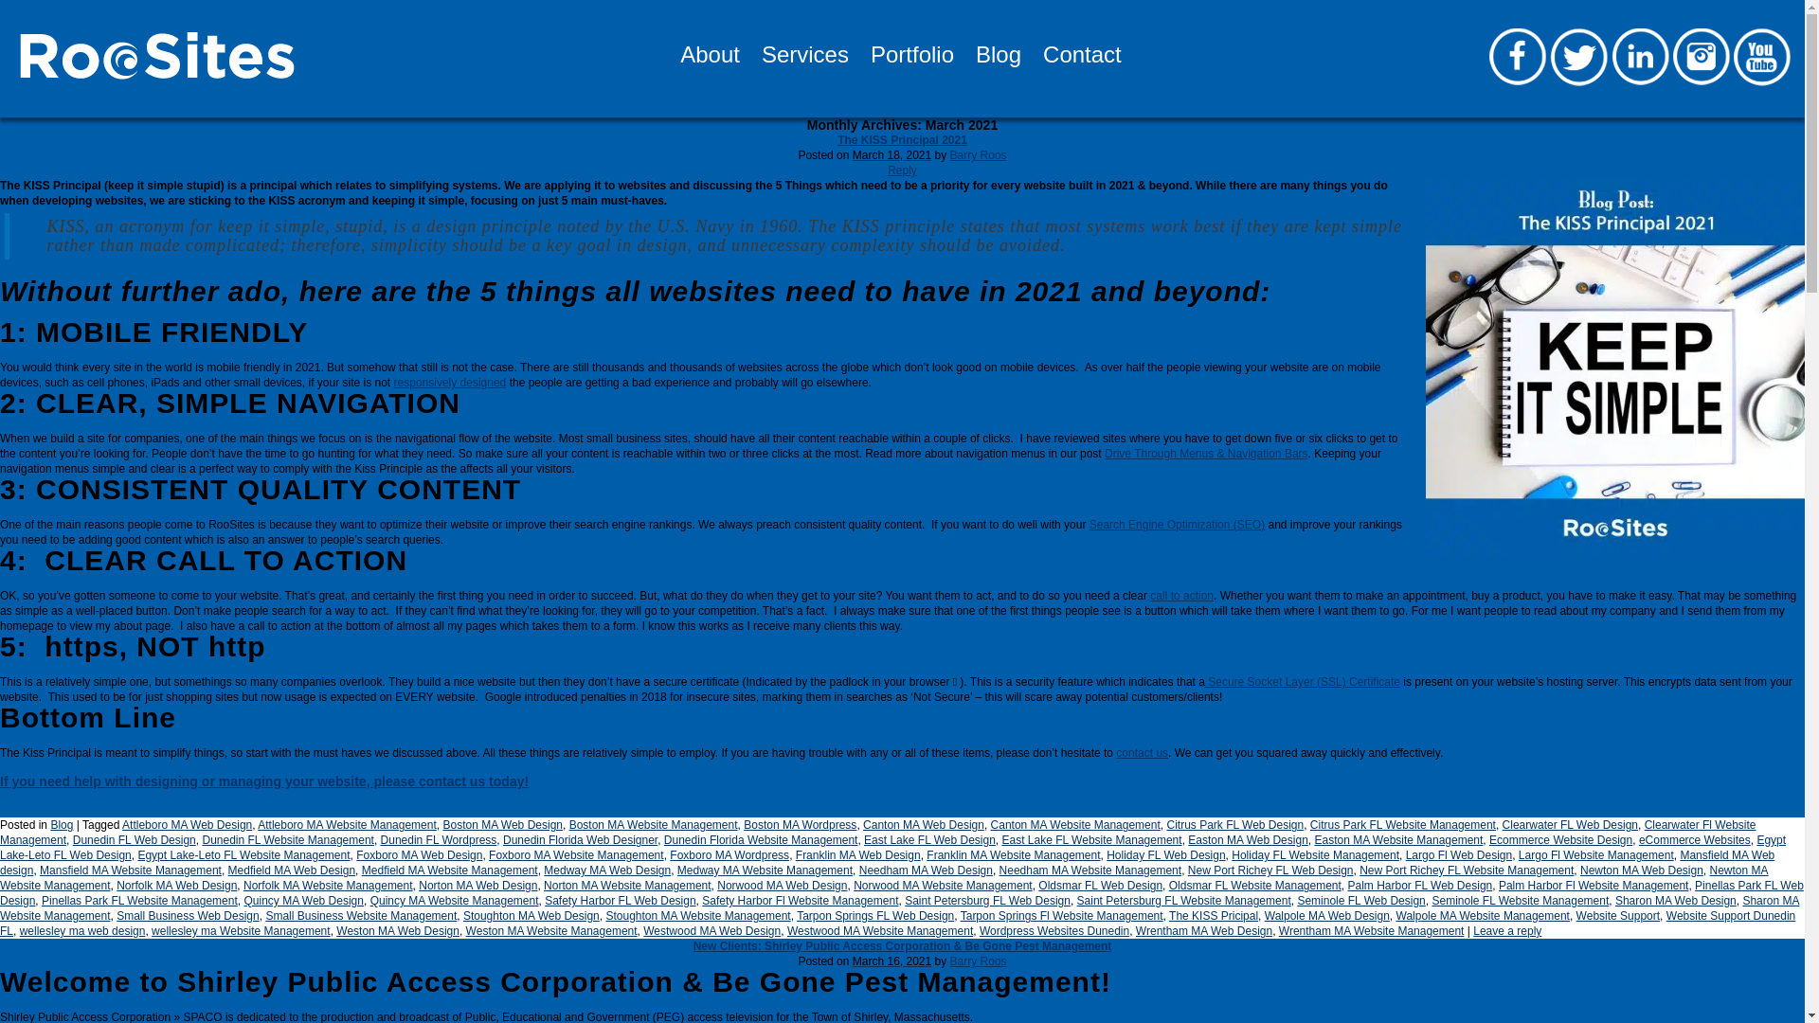 The image size is (1819, 1023). I want to click on Contact, so click(1071, 61).